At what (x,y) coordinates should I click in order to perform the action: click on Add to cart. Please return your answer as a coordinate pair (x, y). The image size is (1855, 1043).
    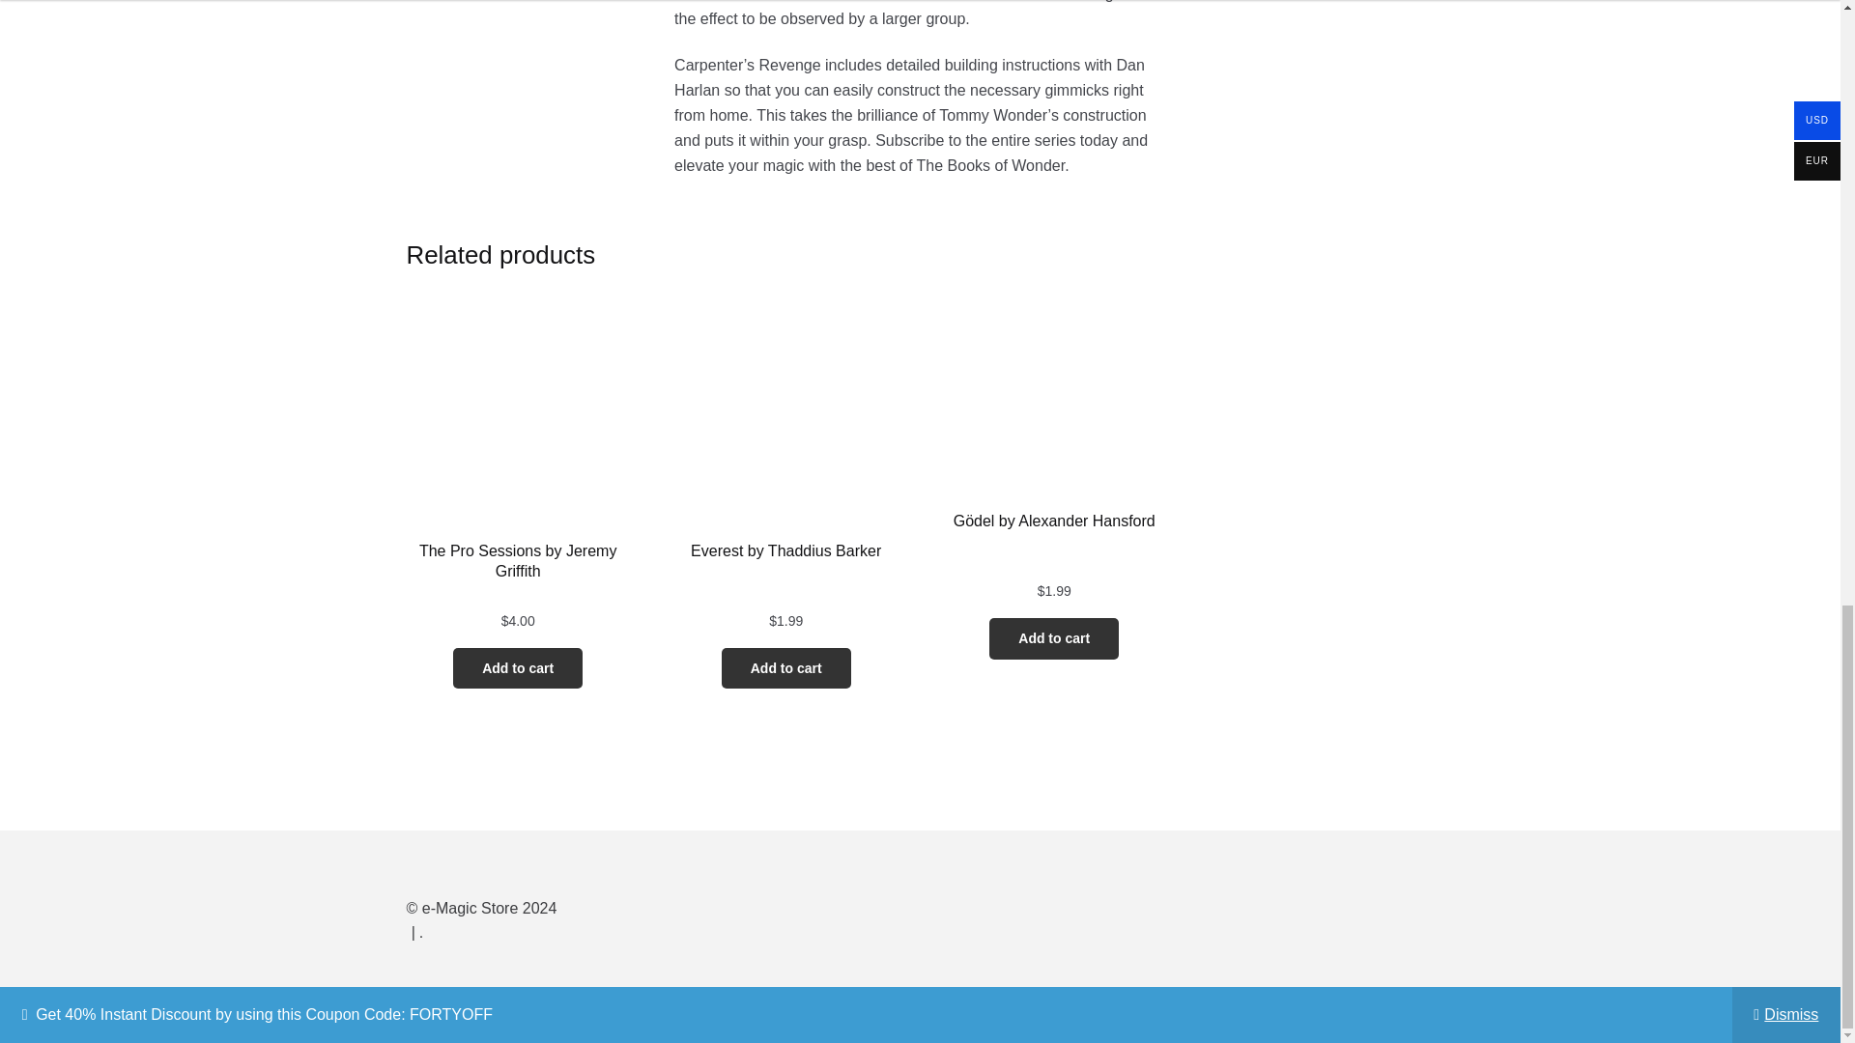
    Looking at the image, I should click on (517, 668).